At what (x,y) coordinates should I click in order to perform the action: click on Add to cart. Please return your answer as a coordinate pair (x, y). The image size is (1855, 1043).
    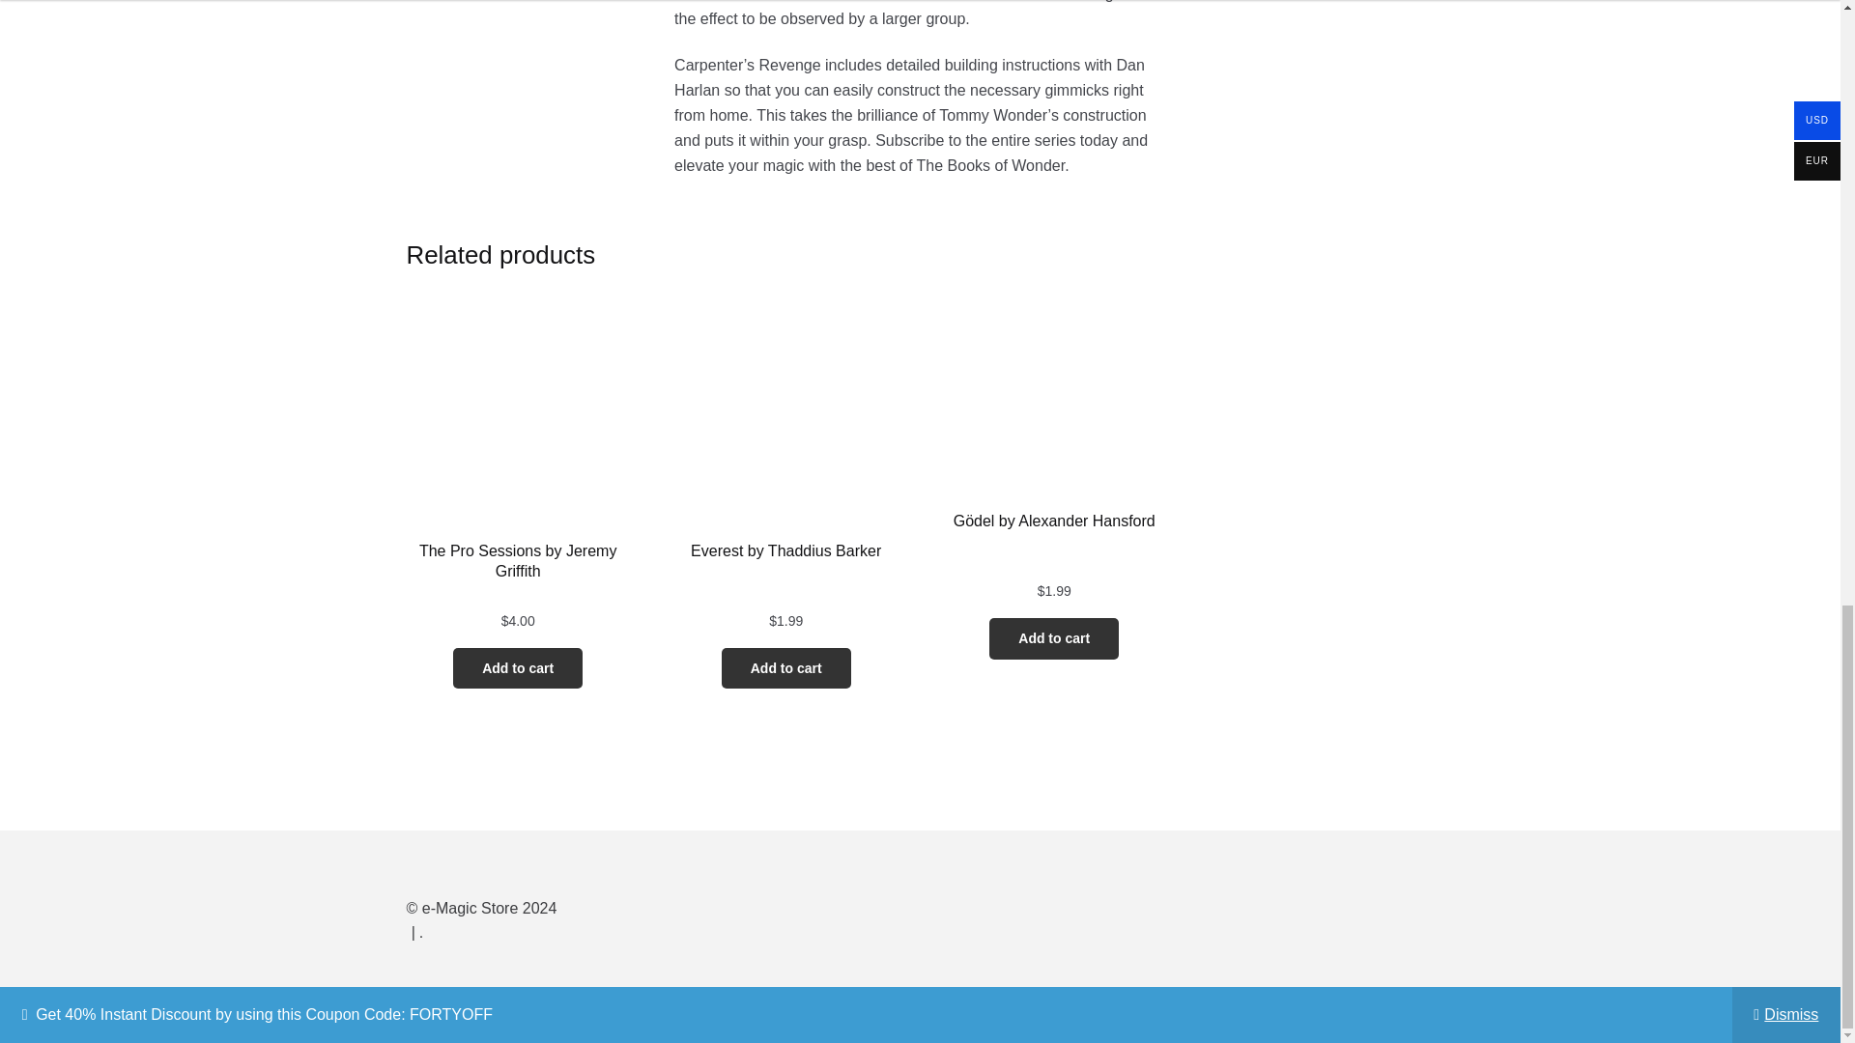
    Looking at the image, I should click on (517, 668).